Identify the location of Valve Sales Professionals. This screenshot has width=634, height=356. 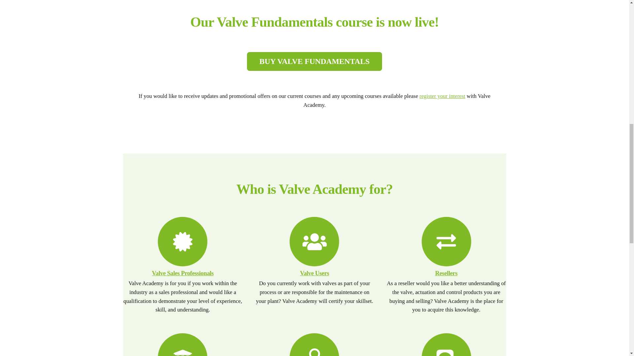
(183, 273).